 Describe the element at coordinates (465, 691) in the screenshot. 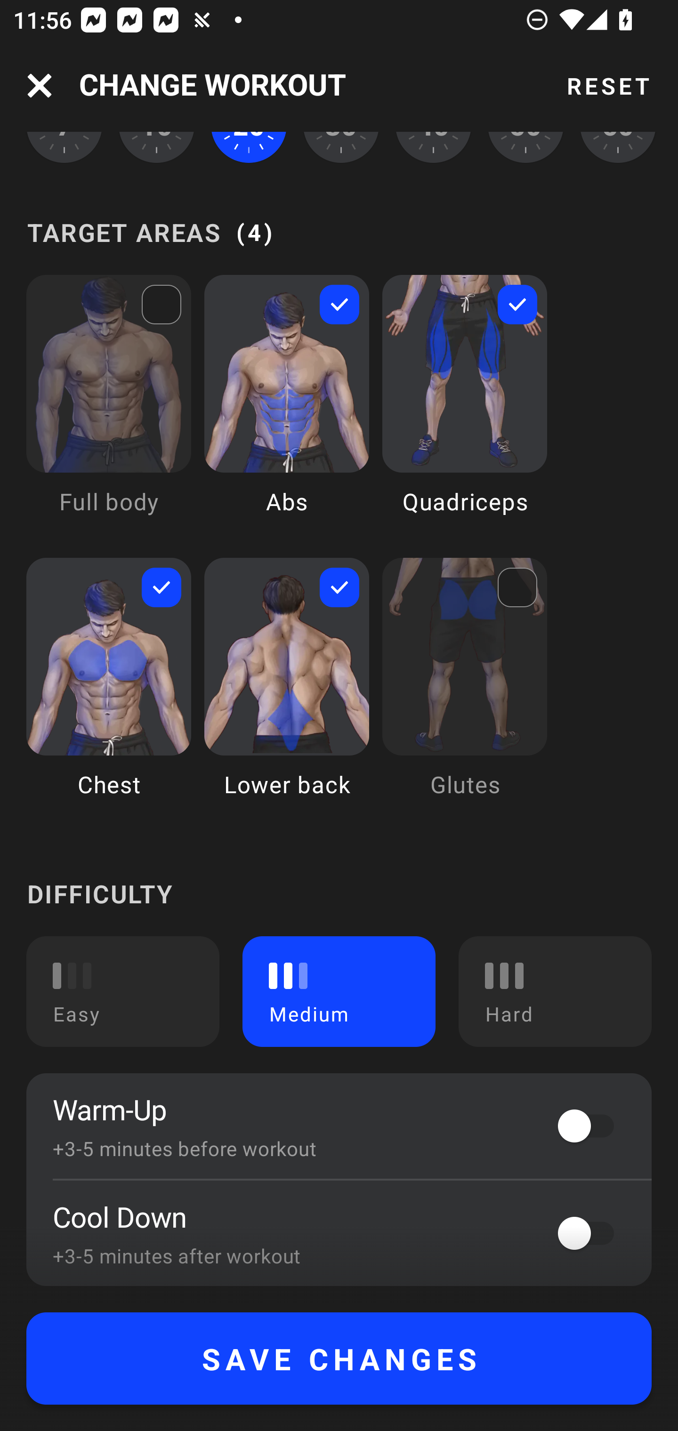

I see `Glutes` at that location.